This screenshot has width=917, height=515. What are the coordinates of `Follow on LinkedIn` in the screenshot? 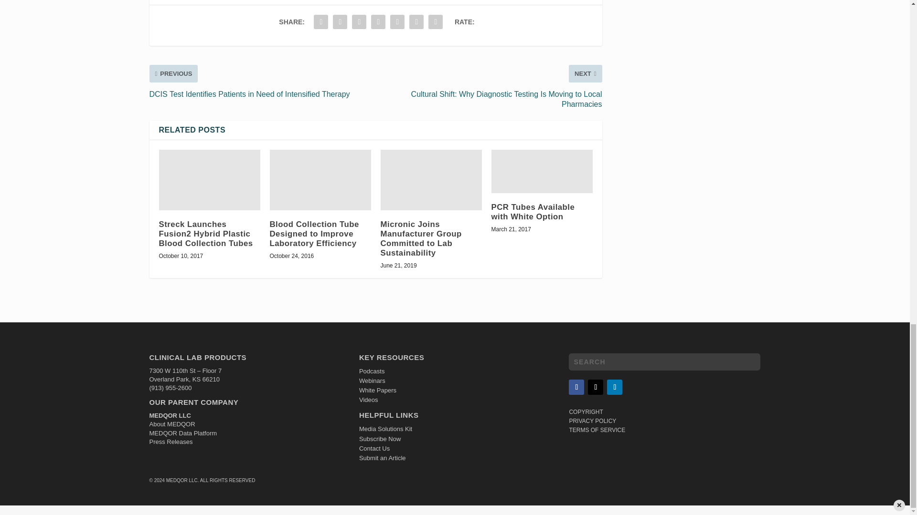 It's located at (615, 387).